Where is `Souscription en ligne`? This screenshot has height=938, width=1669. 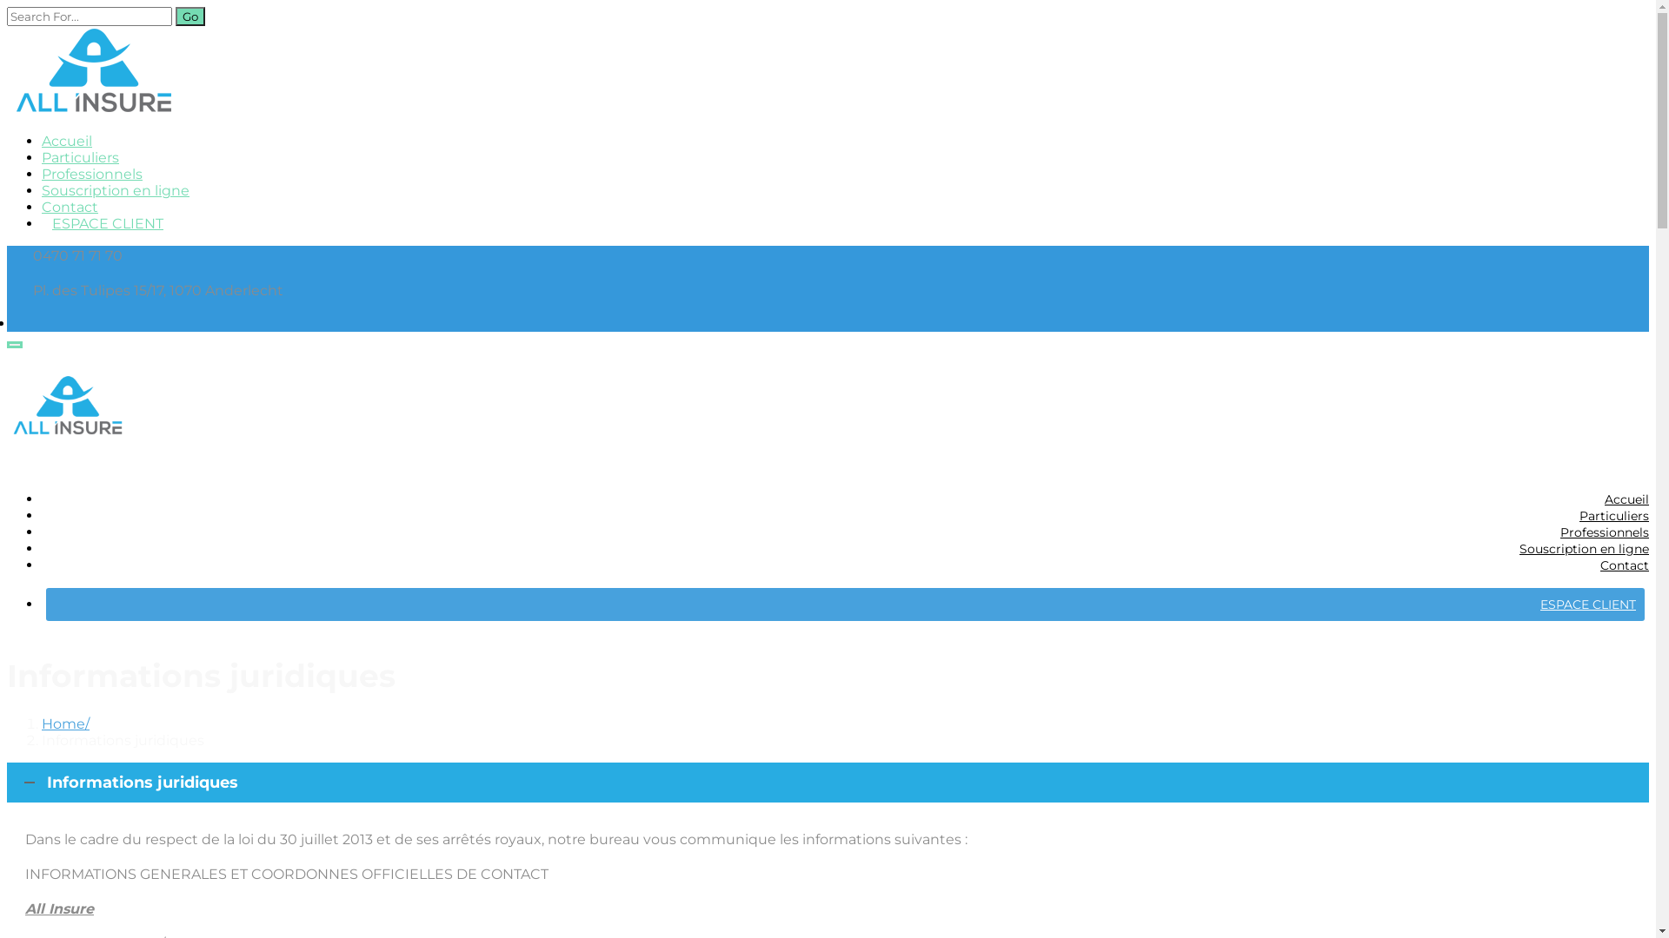 Souscription en ligne is located at coordinates (845, 549).